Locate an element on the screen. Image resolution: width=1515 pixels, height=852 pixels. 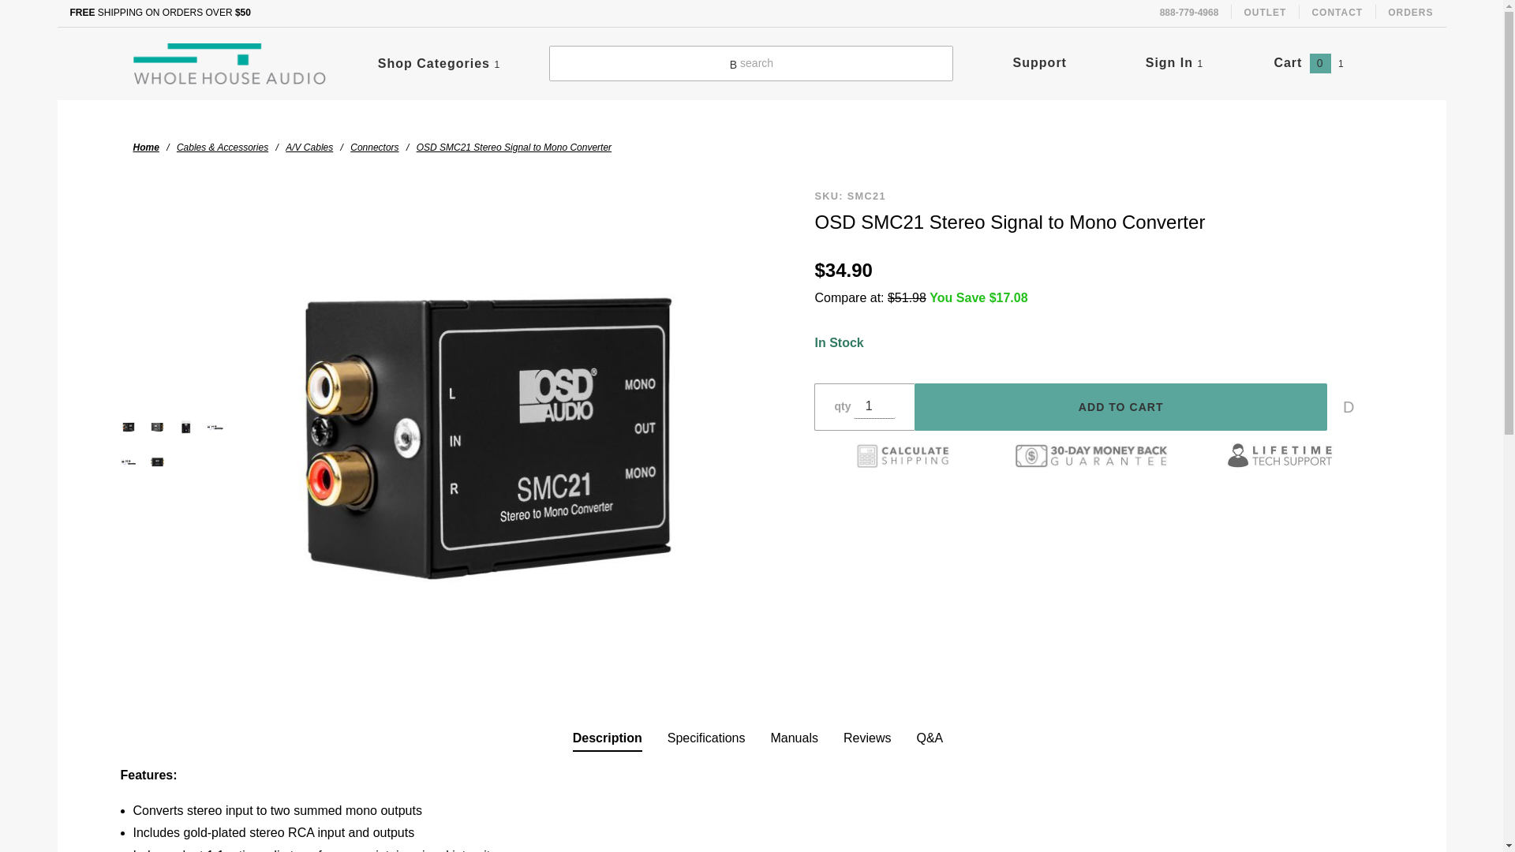
Sign In is located at coordinates (1240, 110).